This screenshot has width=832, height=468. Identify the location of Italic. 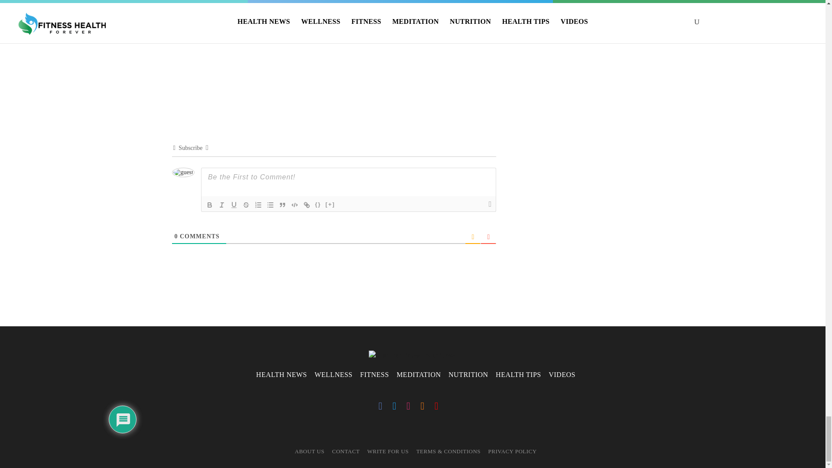
(222, 205).